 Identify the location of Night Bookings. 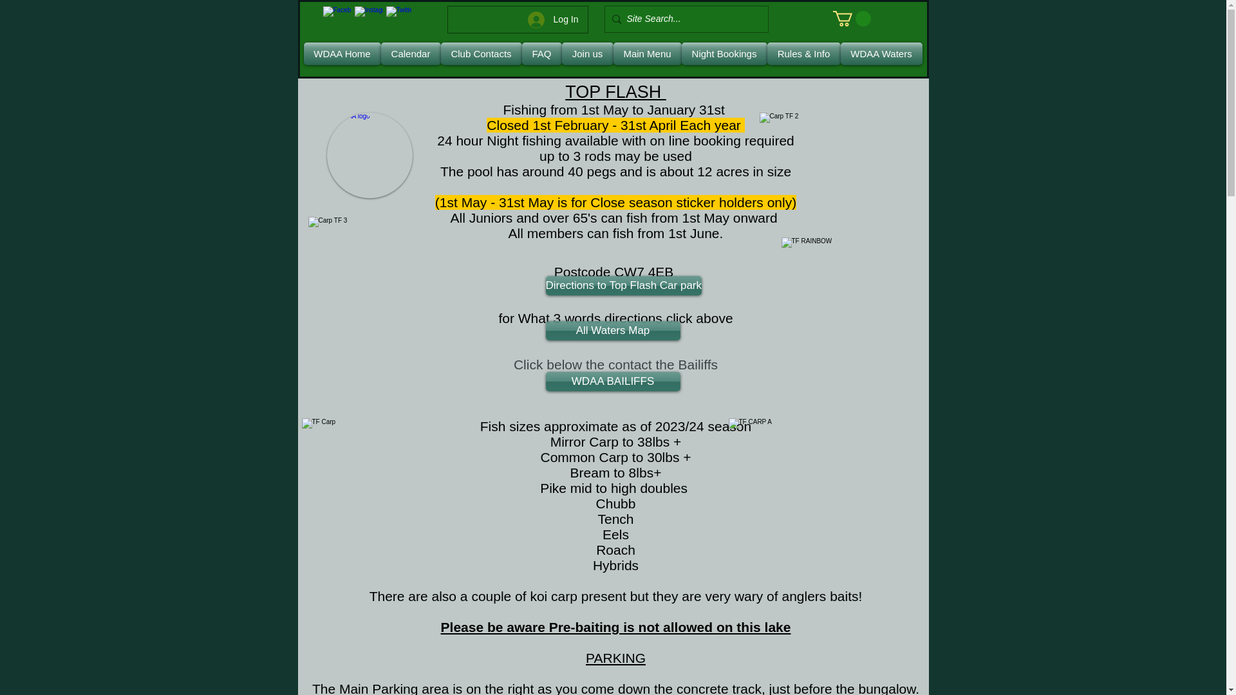
(724, 53).